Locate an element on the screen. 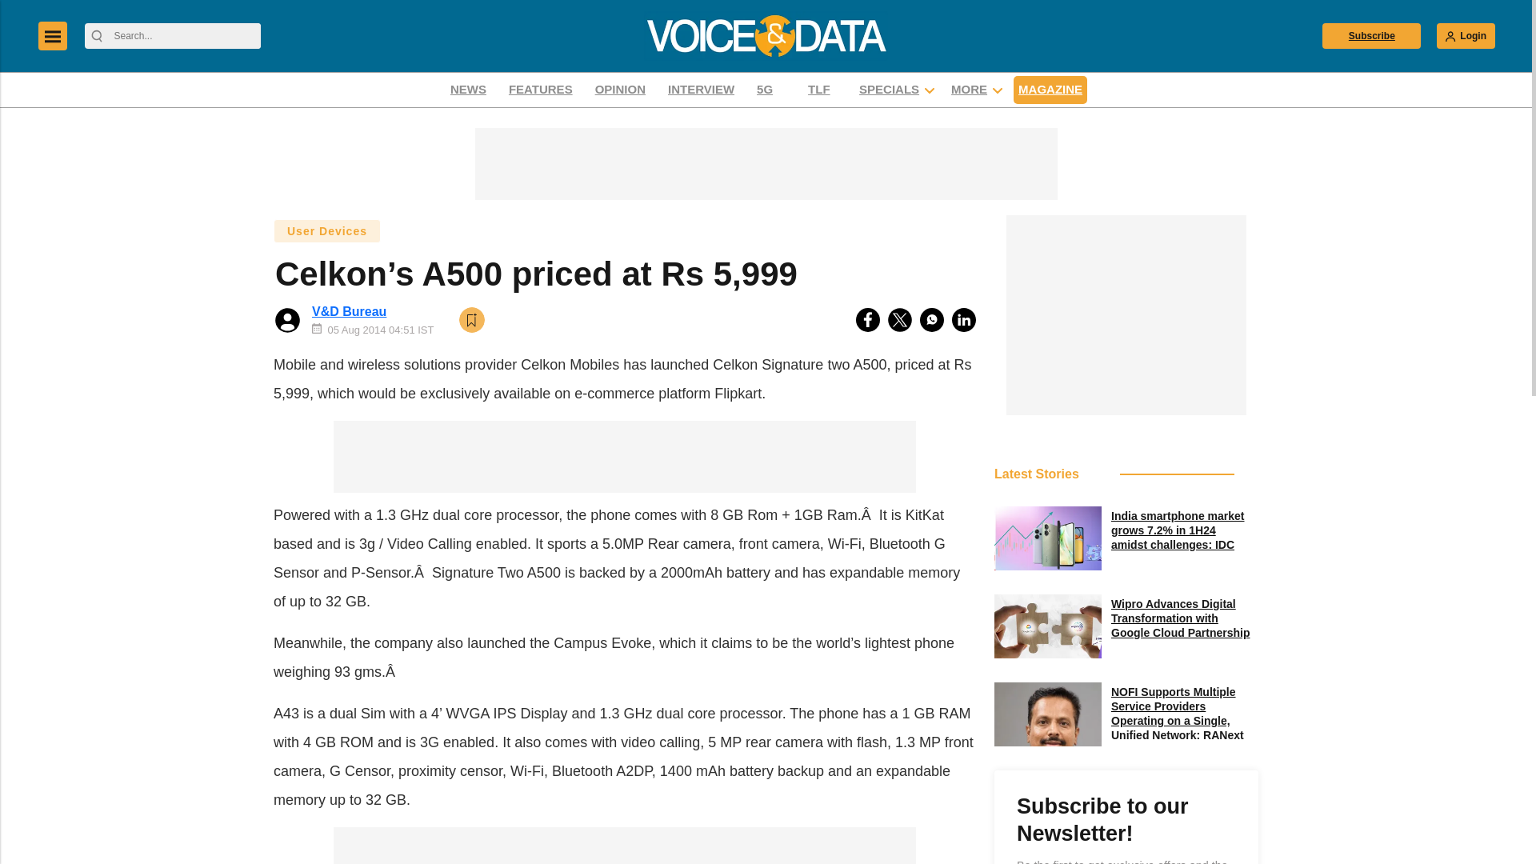  MAGAZINE is located at coordinates (1050, 90).